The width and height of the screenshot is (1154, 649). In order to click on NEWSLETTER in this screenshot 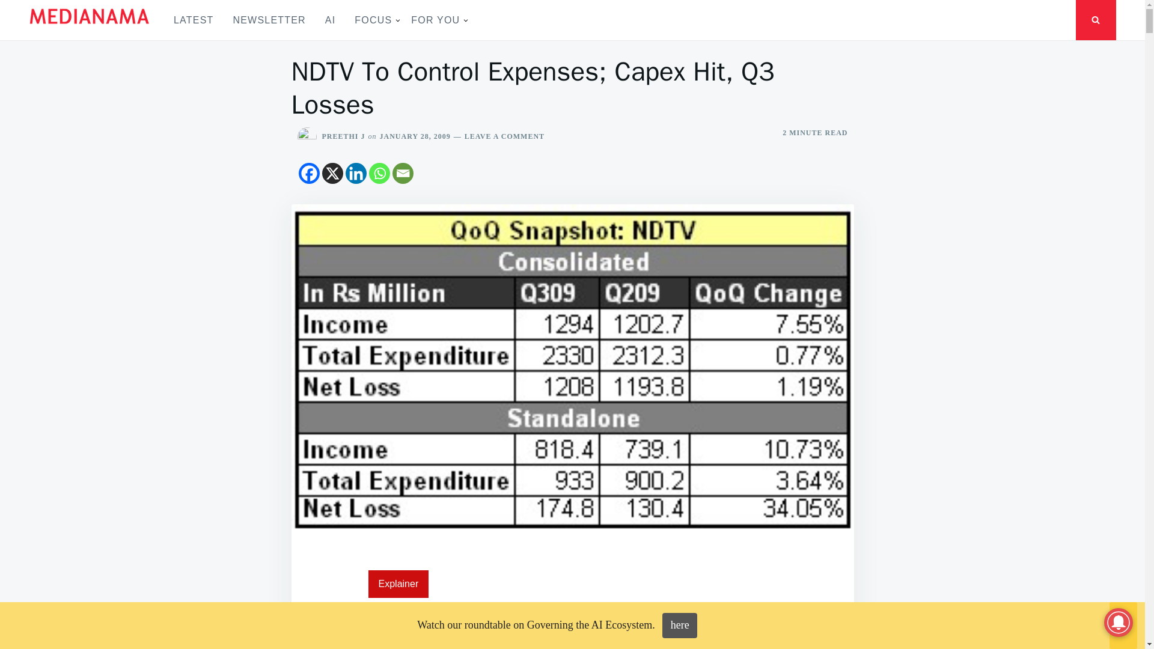, I will do `click(269, 20)`.